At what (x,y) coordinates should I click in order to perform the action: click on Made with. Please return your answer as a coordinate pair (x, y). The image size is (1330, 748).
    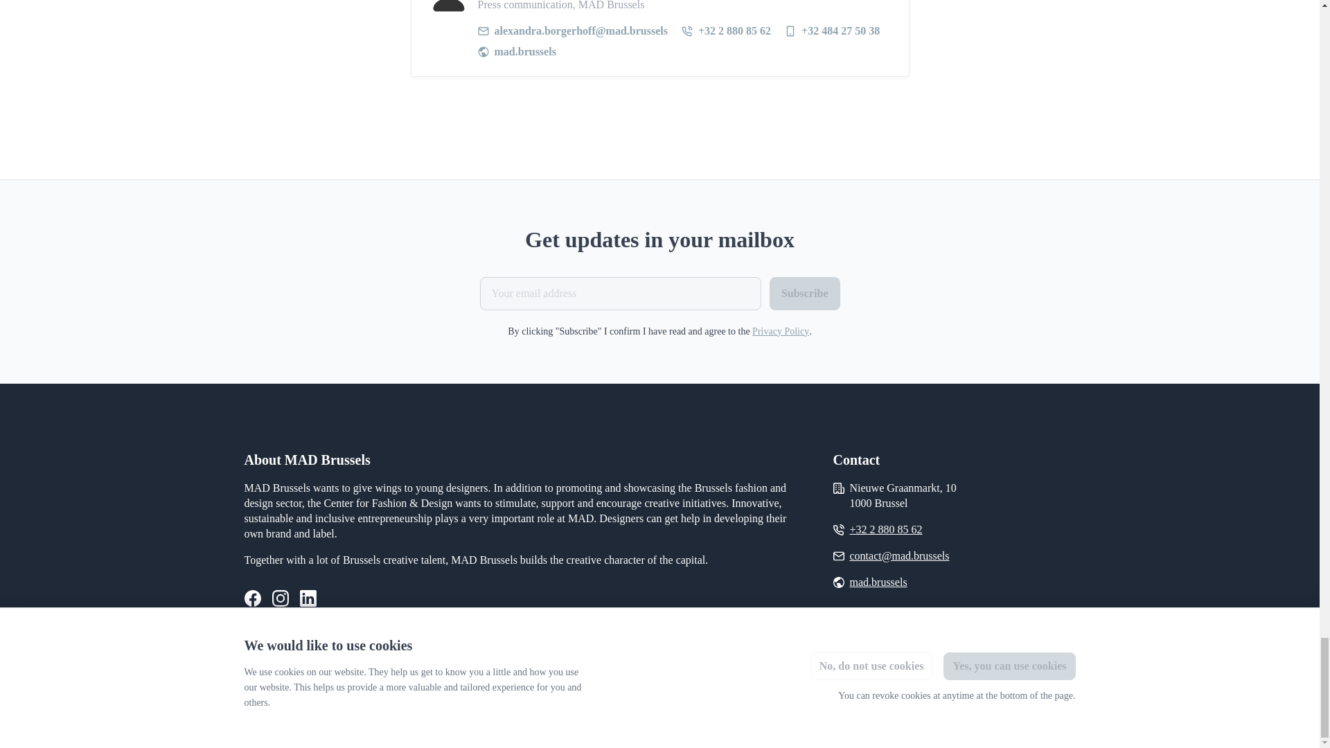
    Looking at the image, I should click on (1016, 711).